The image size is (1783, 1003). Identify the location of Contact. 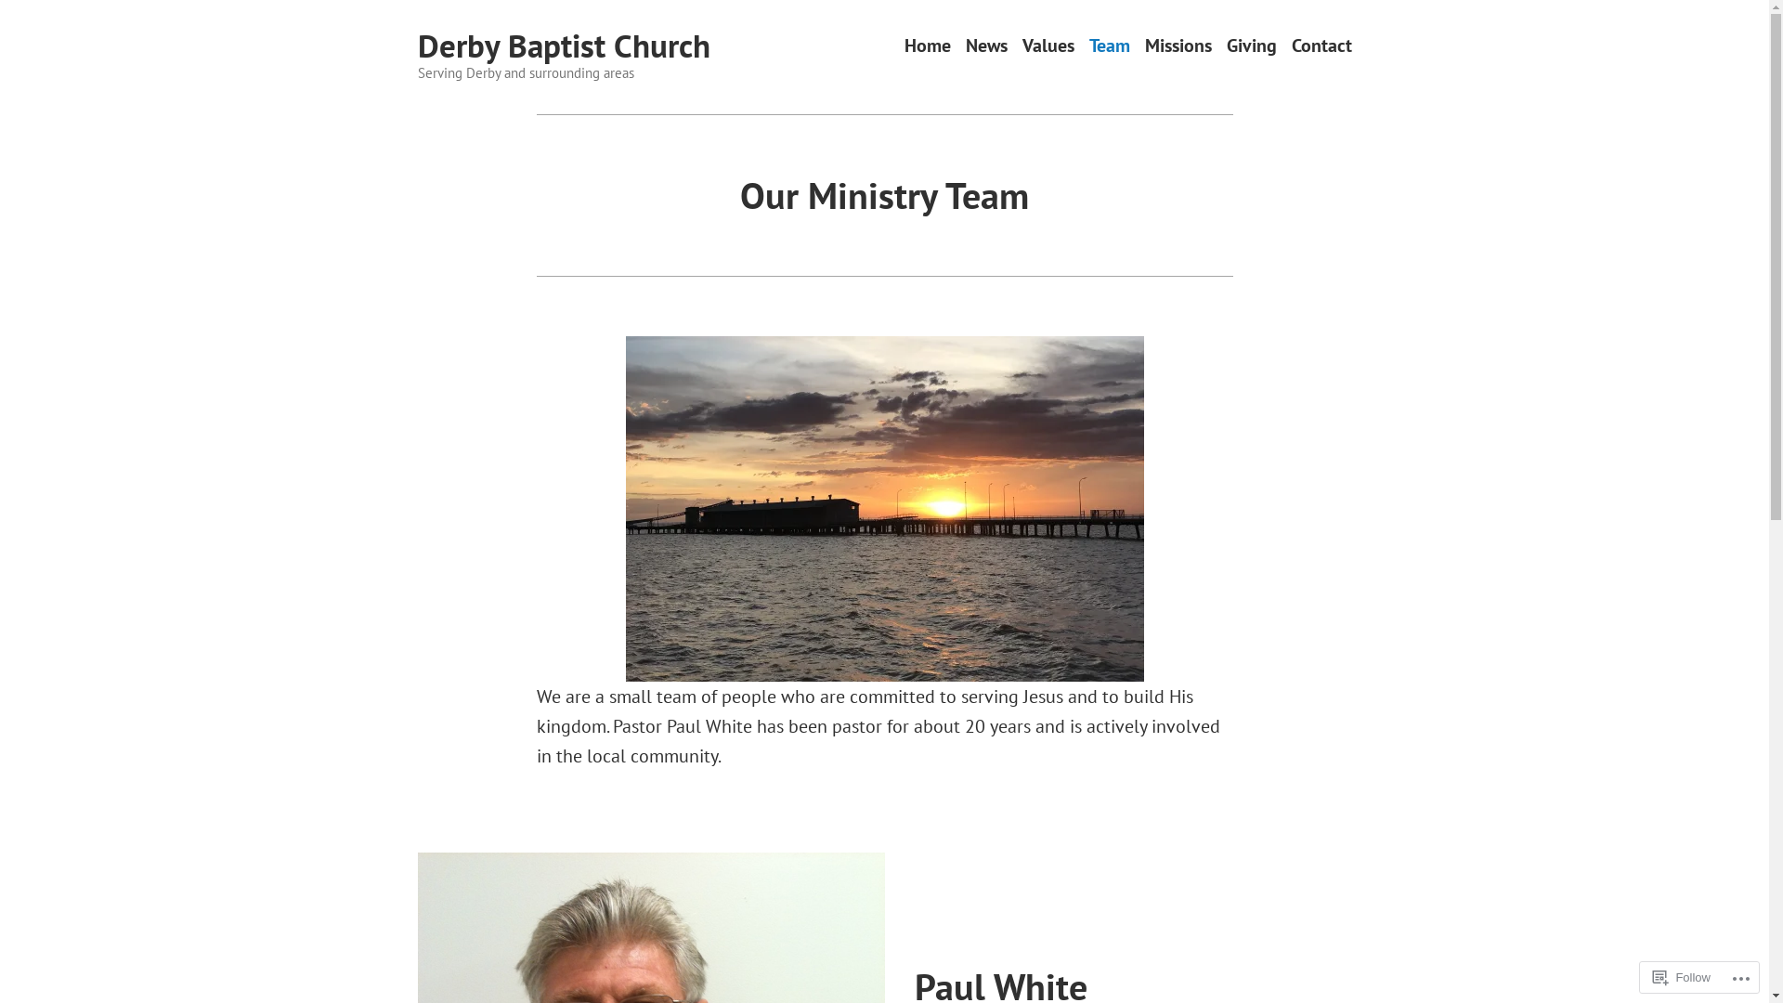
(1321, 46).